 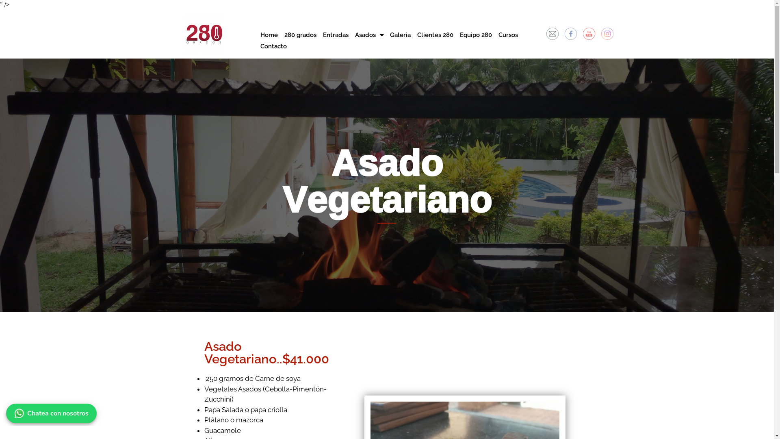 I want to click on Galeria, so click(x=401, y=35).